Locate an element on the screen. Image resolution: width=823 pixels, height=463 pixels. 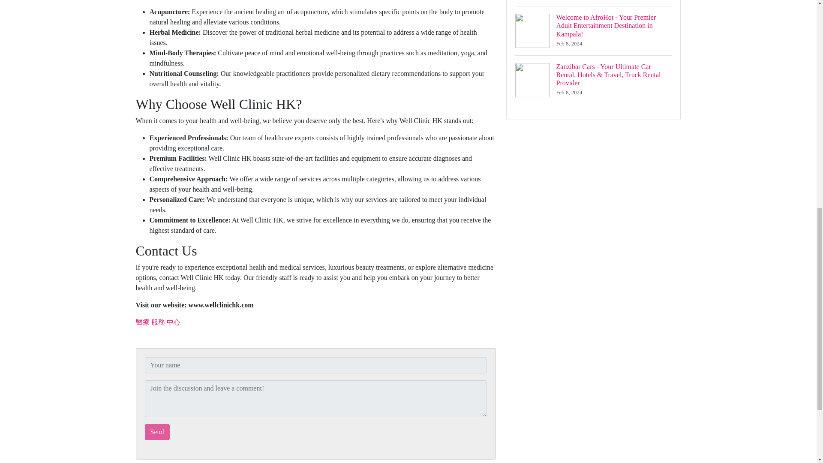
Send is located at coordinates (157, 432).